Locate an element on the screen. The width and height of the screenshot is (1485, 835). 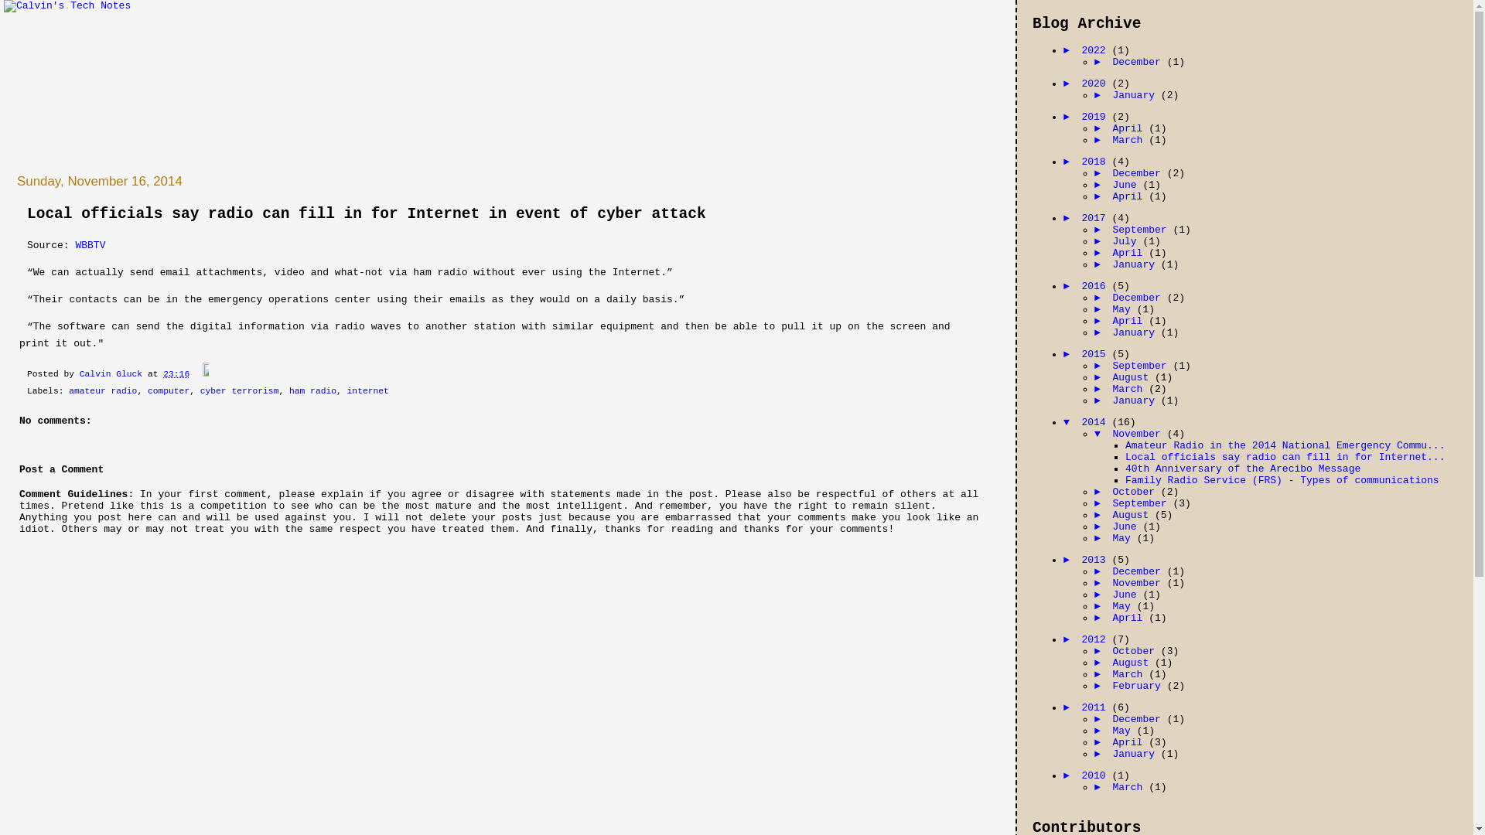
2022 is located at coordinates (1097, 51).